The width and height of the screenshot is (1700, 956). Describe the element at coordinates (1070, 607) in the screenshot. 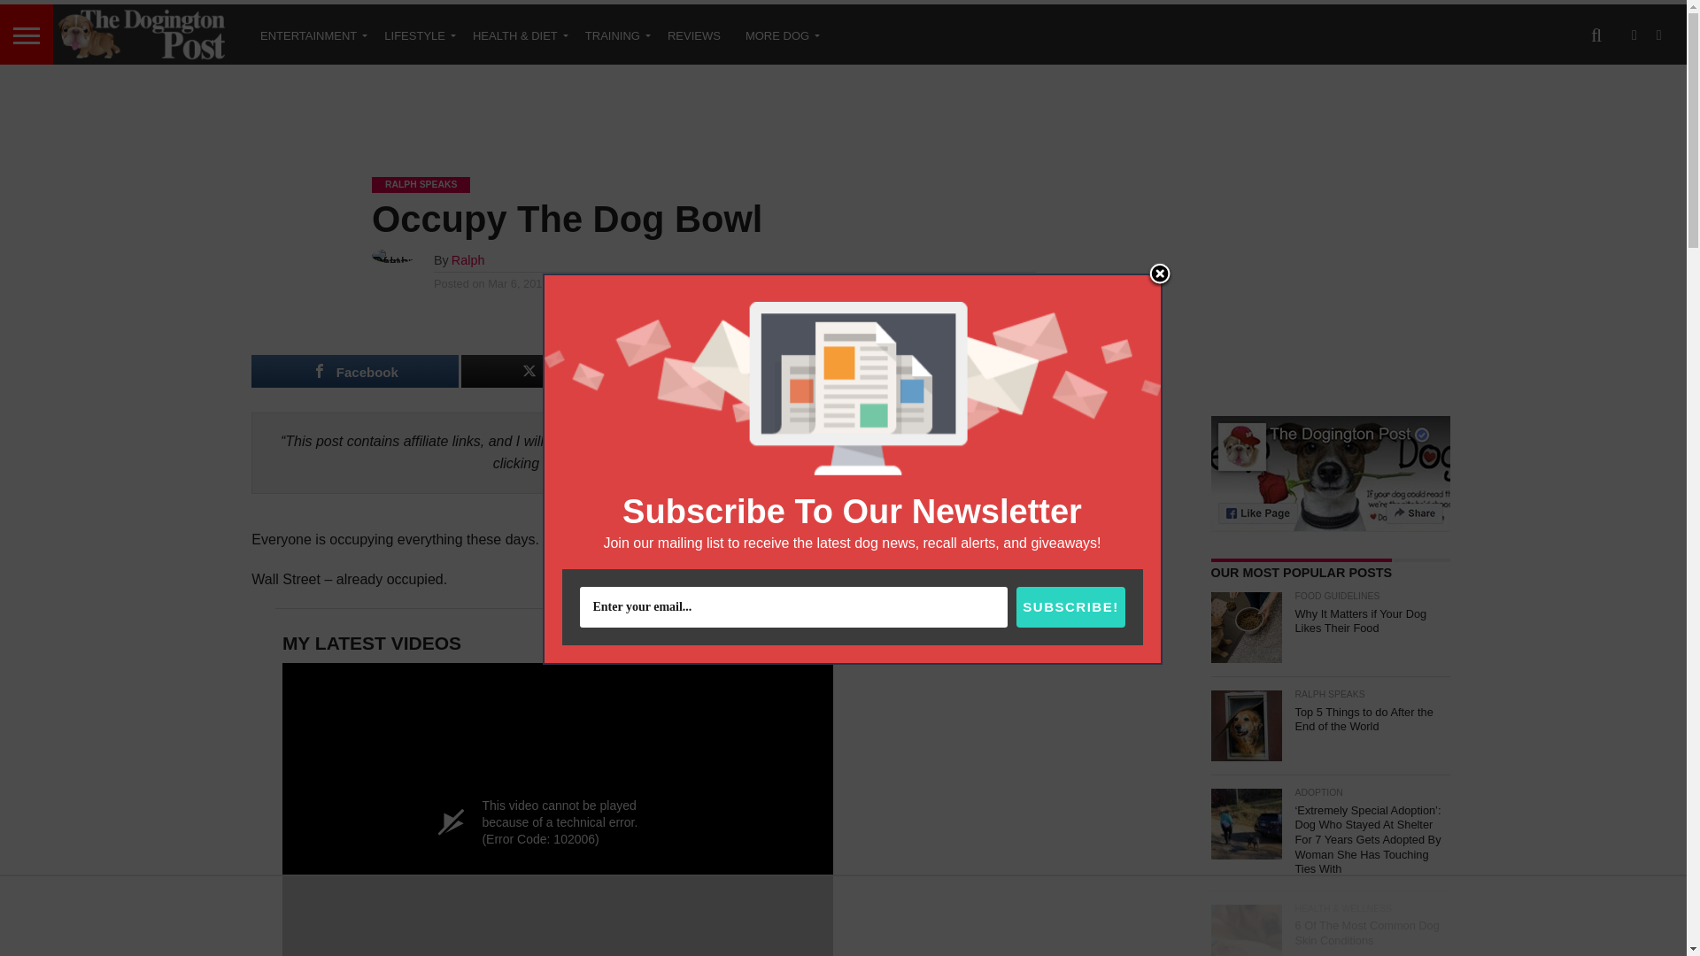

I see `SUBSCRIBE!` at that location.